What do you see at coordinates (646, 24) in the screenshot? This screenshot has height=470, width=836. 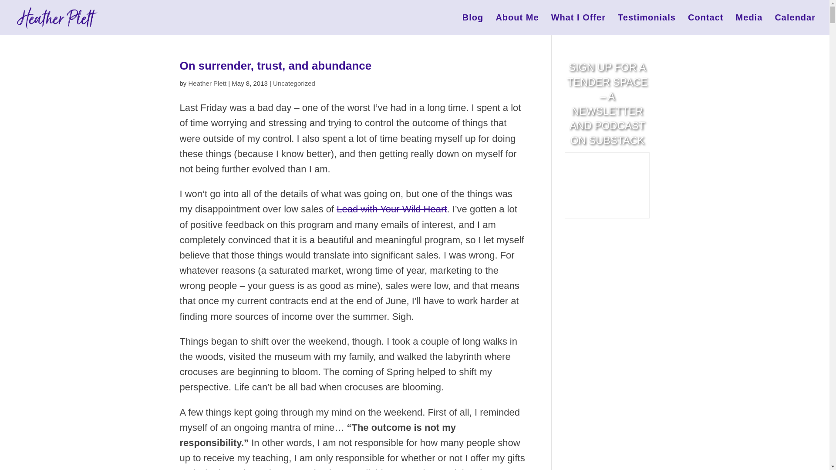 I see `Testimonials` at bounding box center [646, 24].